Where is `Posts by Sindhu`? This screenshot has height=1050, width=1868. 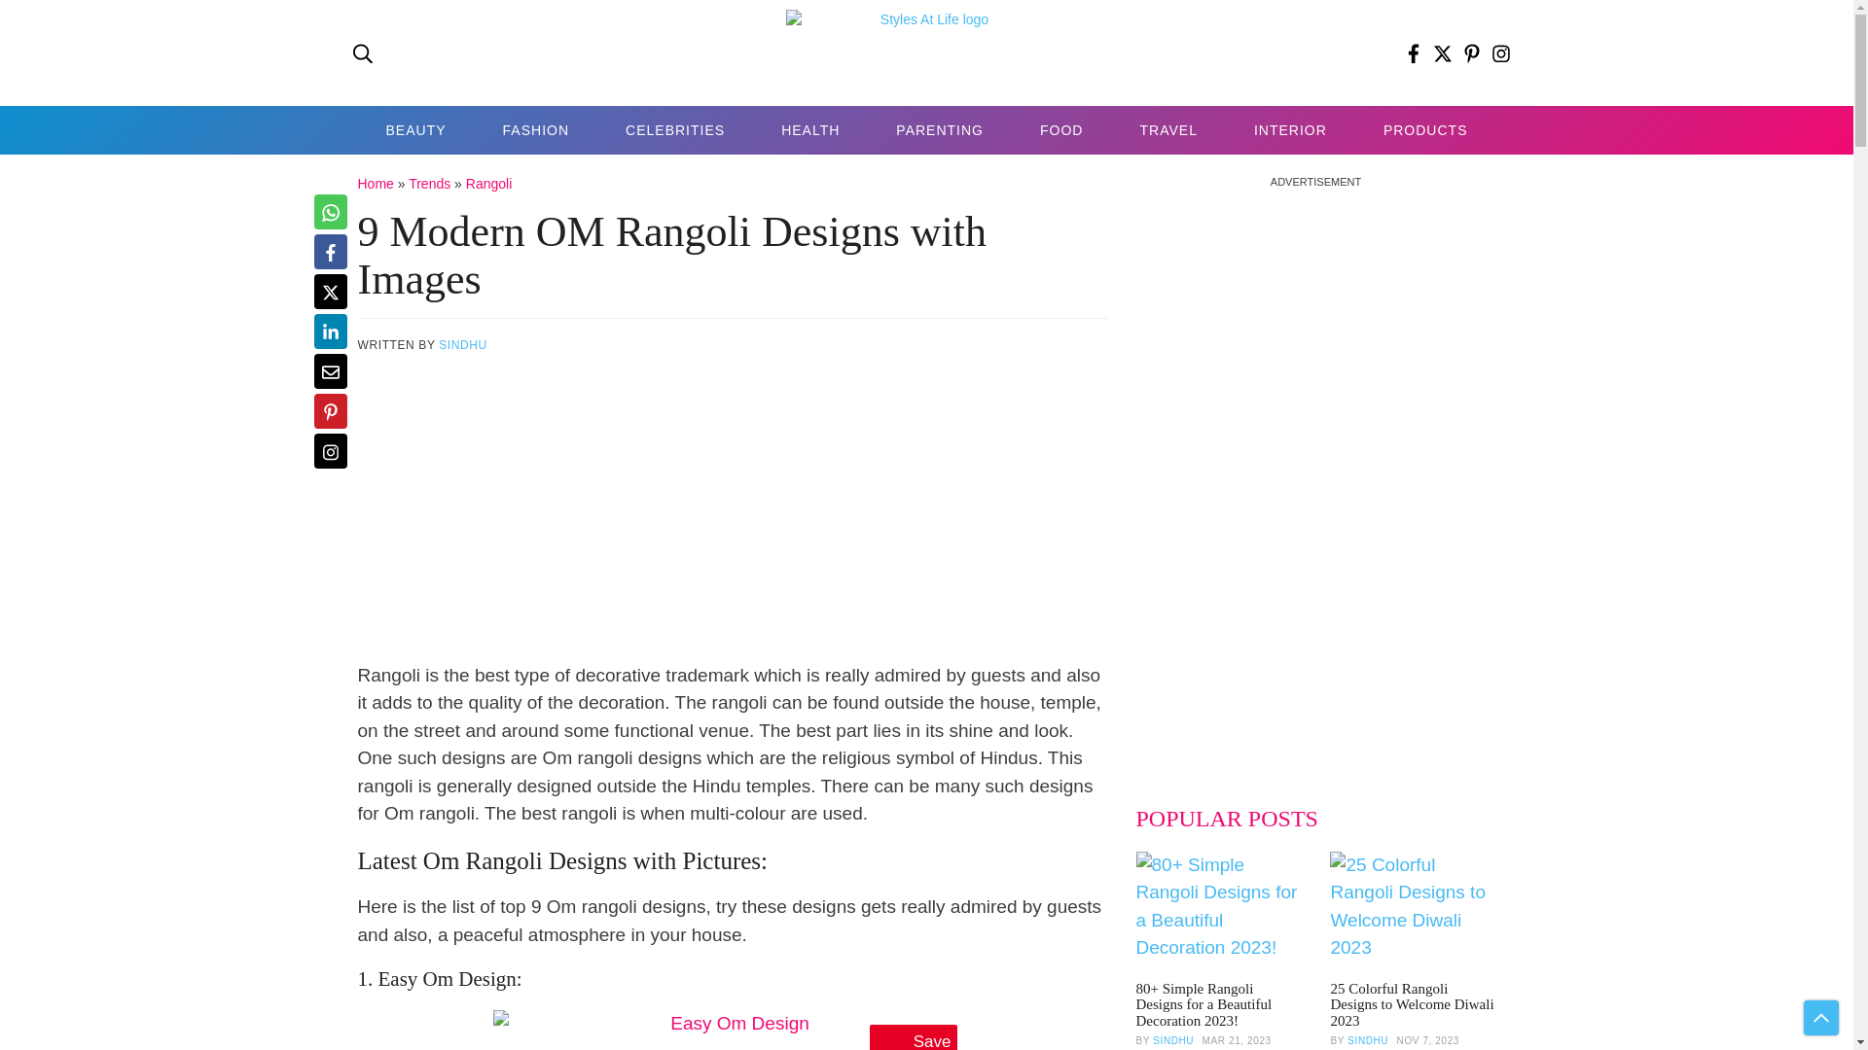 Posts by Sindhu is located at coordinates (1367, 1040).